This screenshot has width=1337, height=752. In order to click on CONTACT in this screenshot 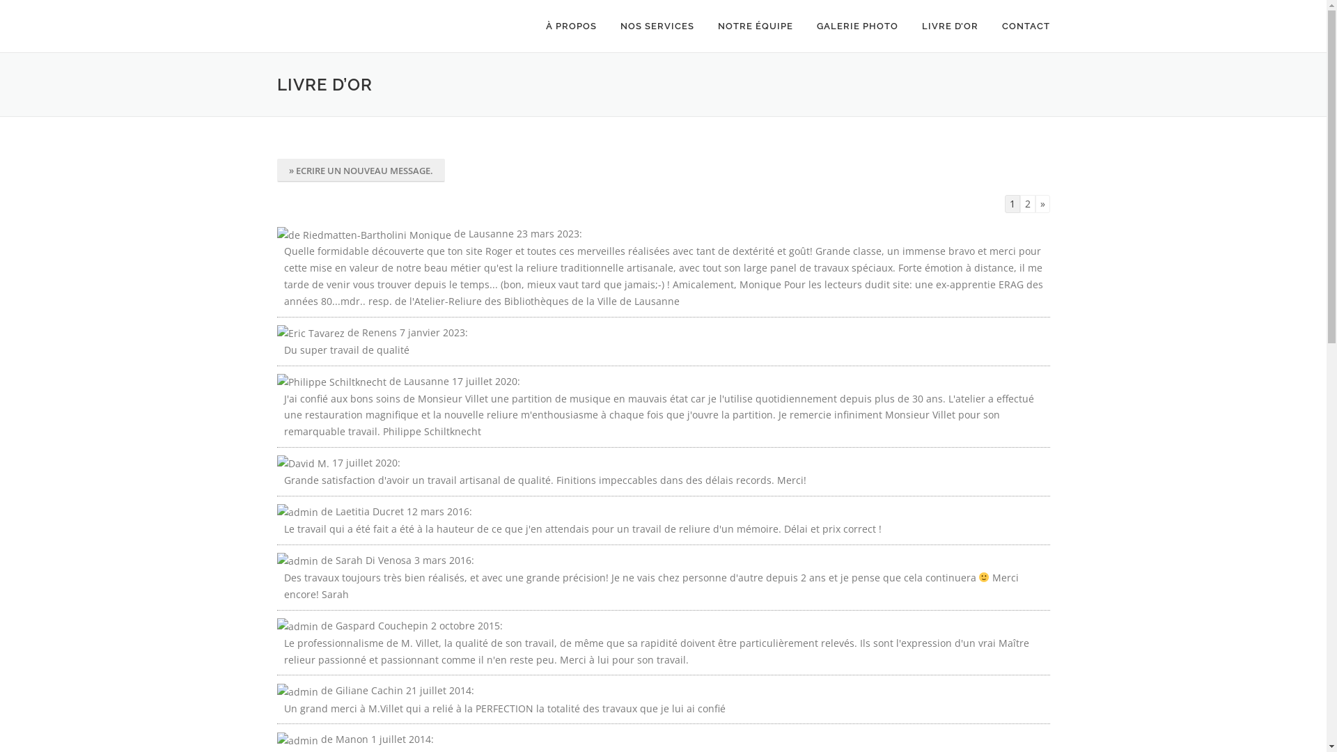, I will do `click(1020, 26)`.